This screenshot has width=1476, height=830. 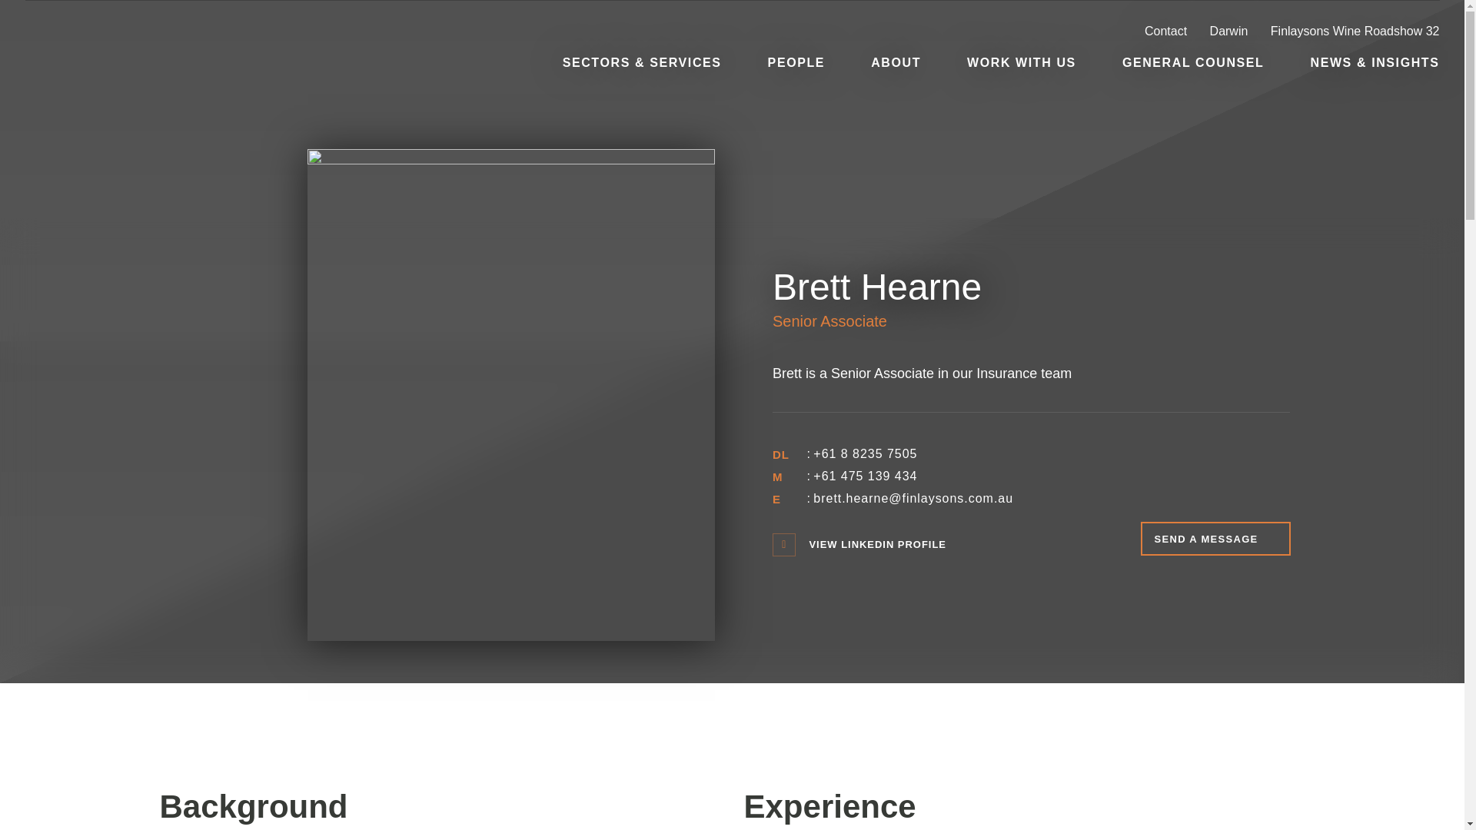 I want to click on WORK WITH US, so click(x=1021, y=62).